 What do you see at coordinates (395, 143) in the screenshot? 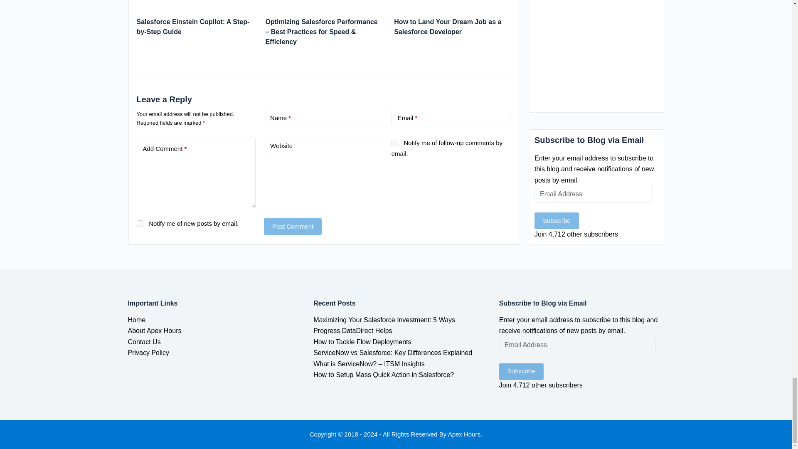
I see `subscribe` at bounding box center [395, 143].